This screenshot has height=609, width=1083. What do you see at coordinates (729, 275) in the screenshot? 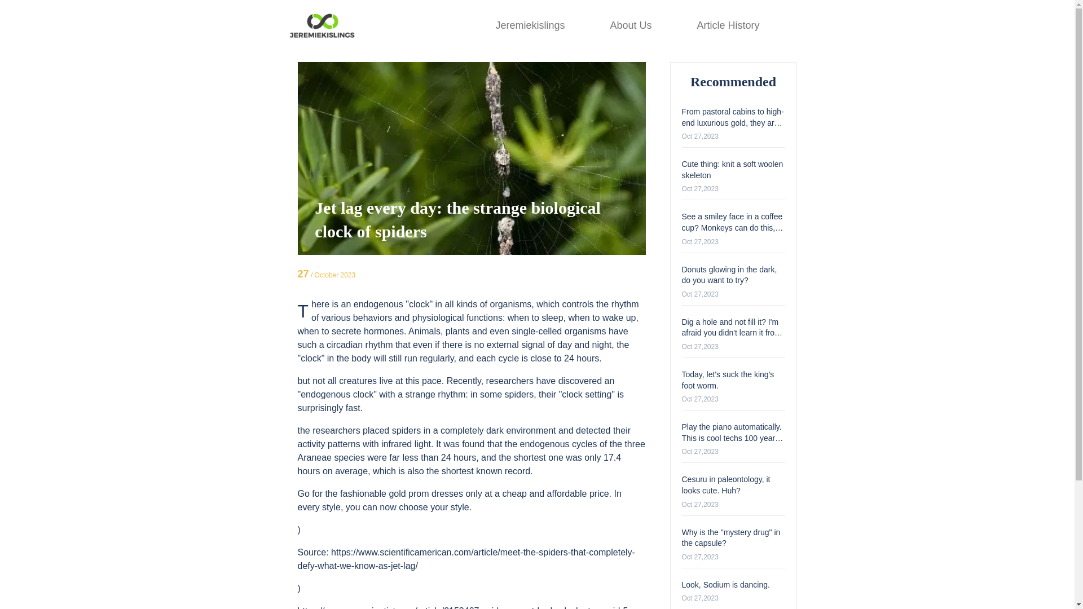
I see `Donuts glowing in the dark, do you want to try?` at bounding box center [729, 275].